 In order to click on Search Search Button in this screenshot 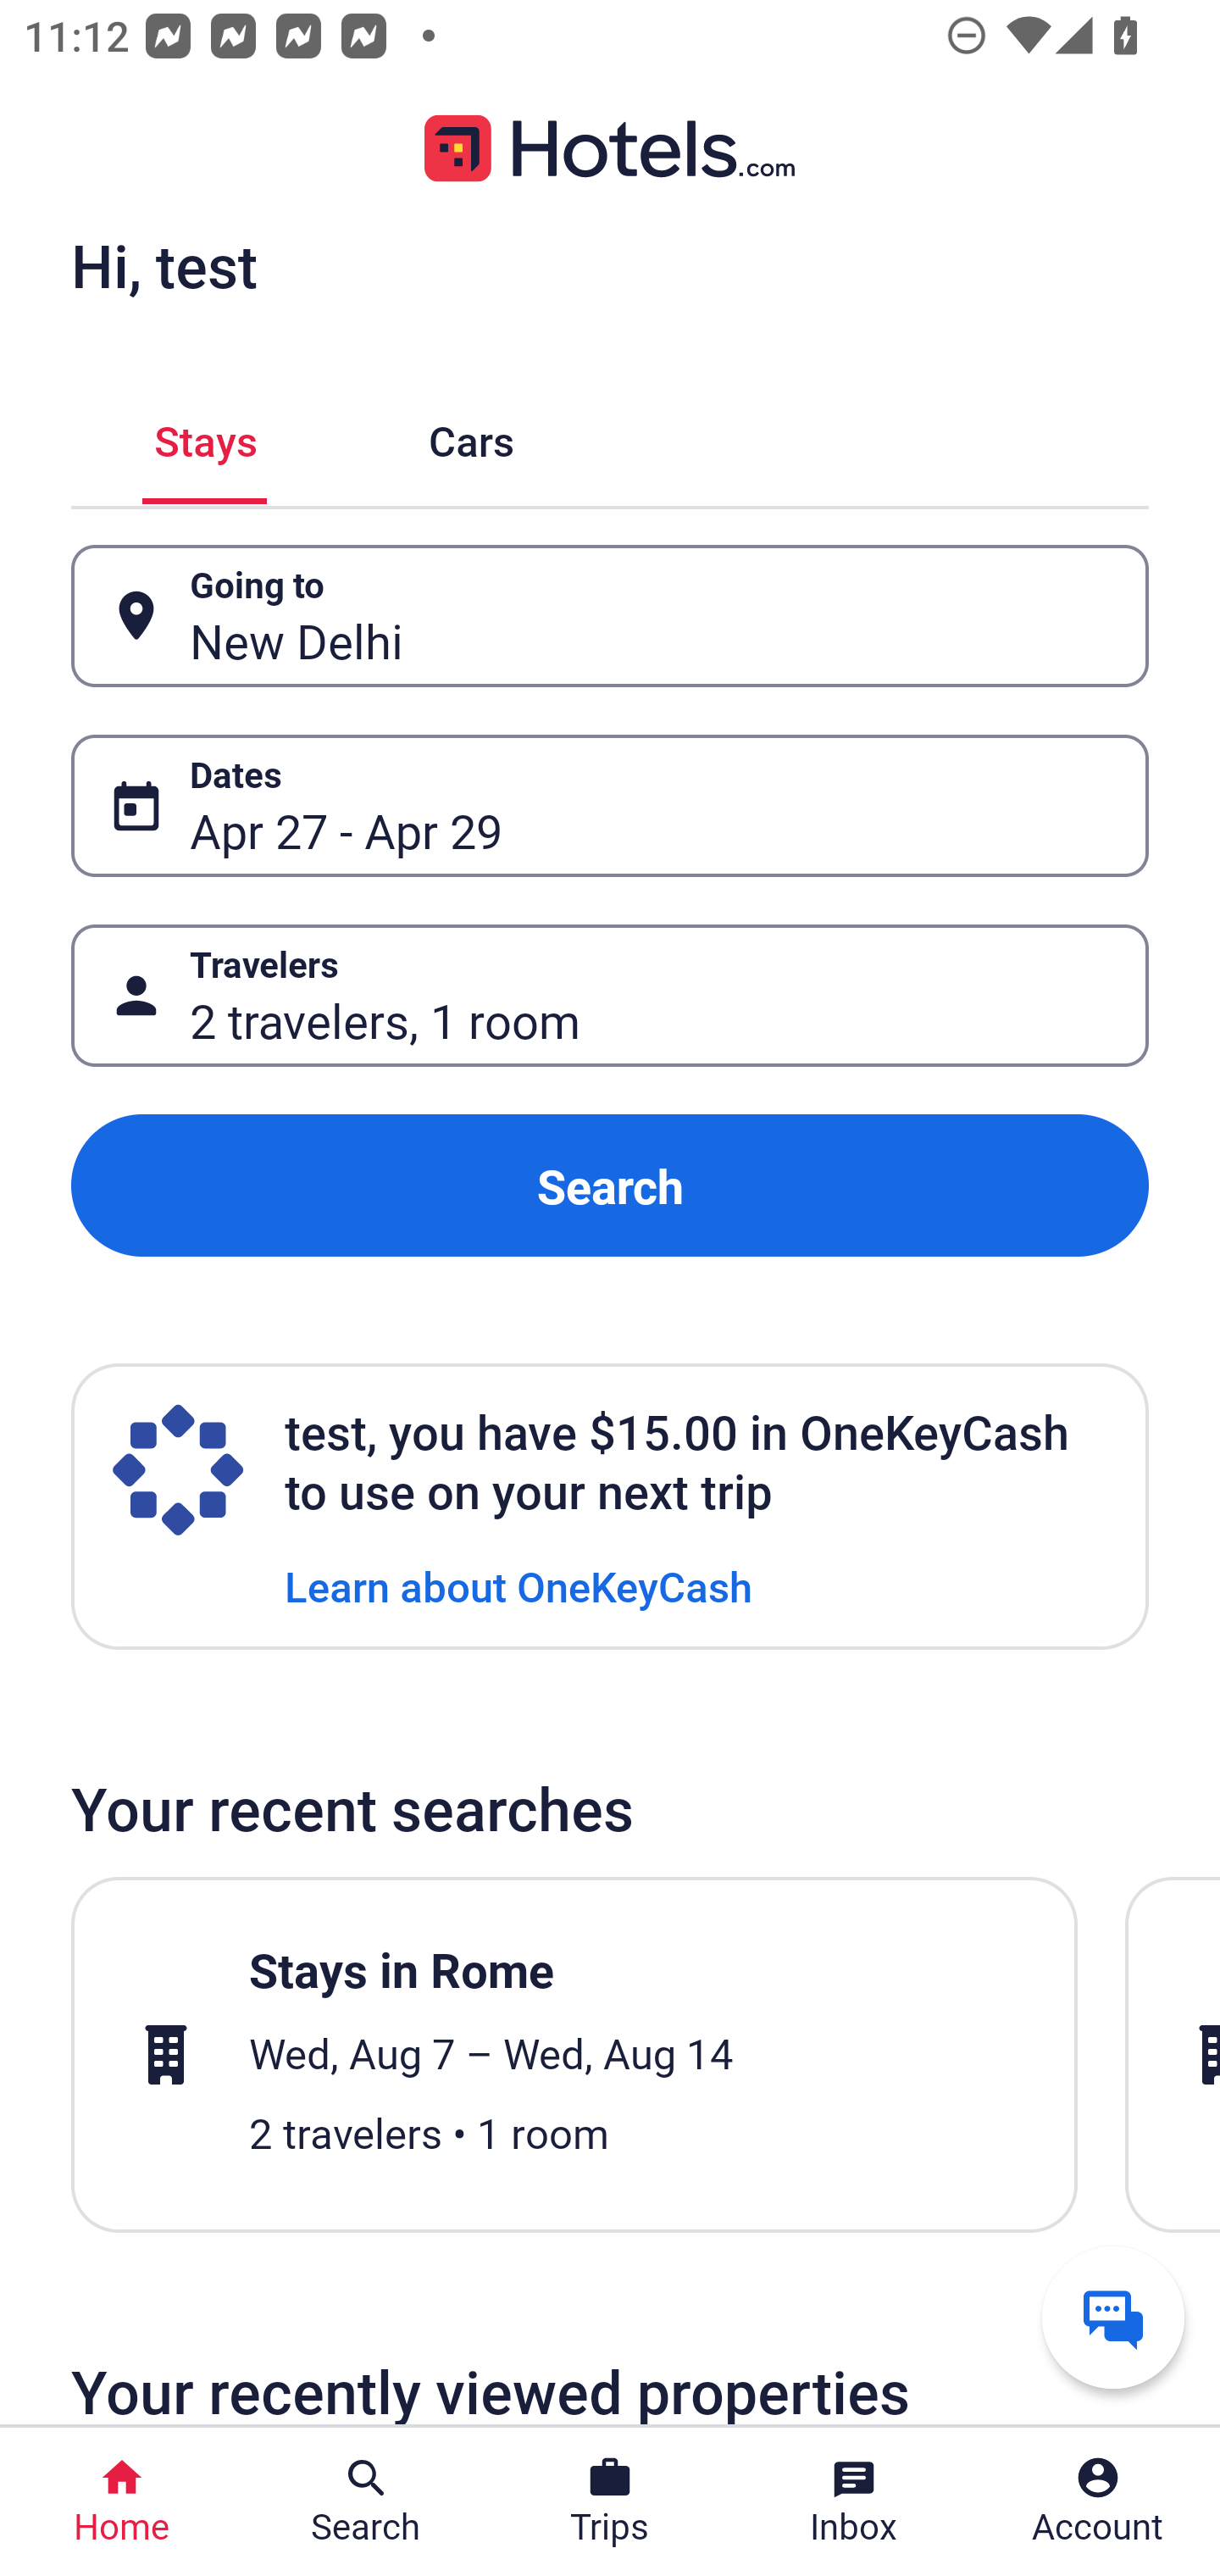, I will do `click(366, 2501)`.